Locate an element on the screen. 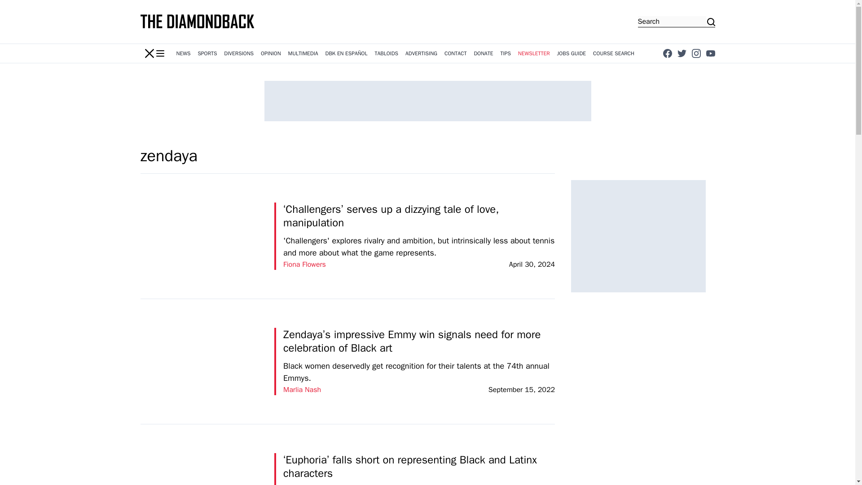 This screenshot has width=862, height=485. The Diamondback on Twitter is located at coordinates (682, 53).